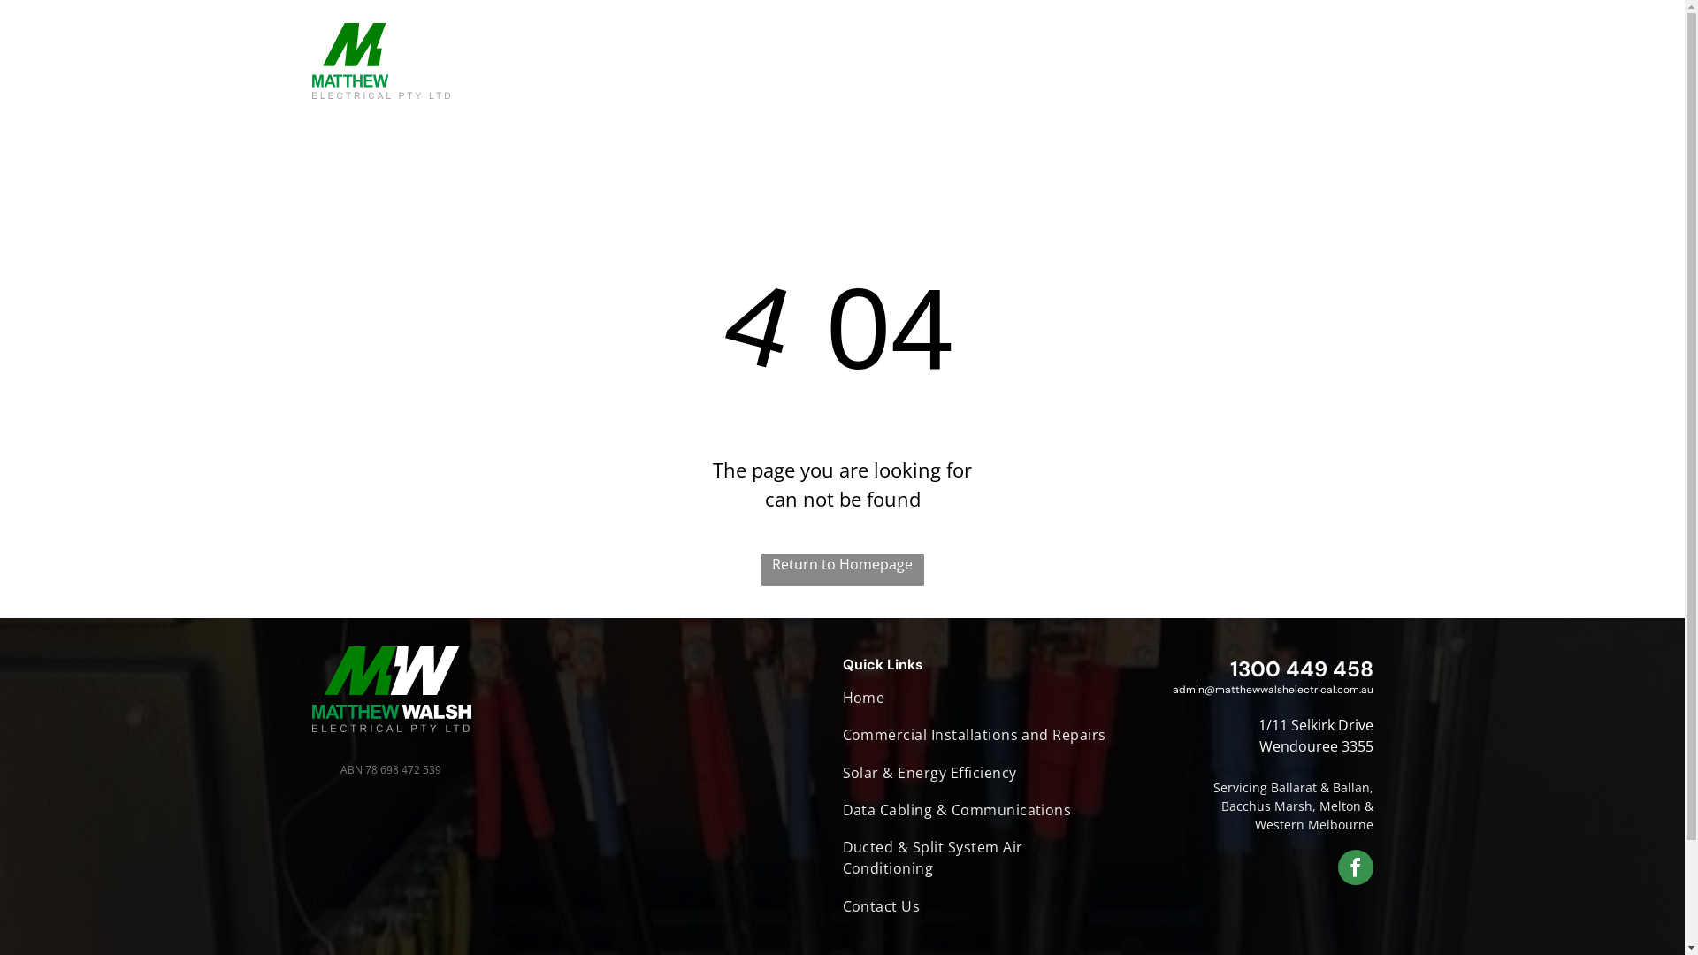 The height and width of the screenshot is (955, 1698). Describe the element at coordinates (1236, 50) in the screenshot. I see `Projects` at that location.